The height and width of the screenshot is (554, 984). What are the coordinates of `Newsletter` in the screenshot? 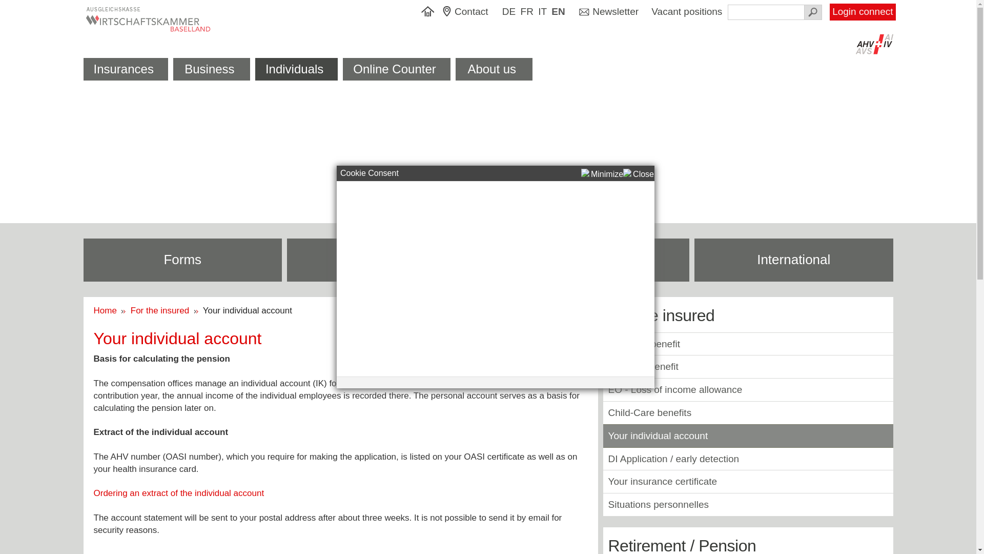 It's located at (609, 12).